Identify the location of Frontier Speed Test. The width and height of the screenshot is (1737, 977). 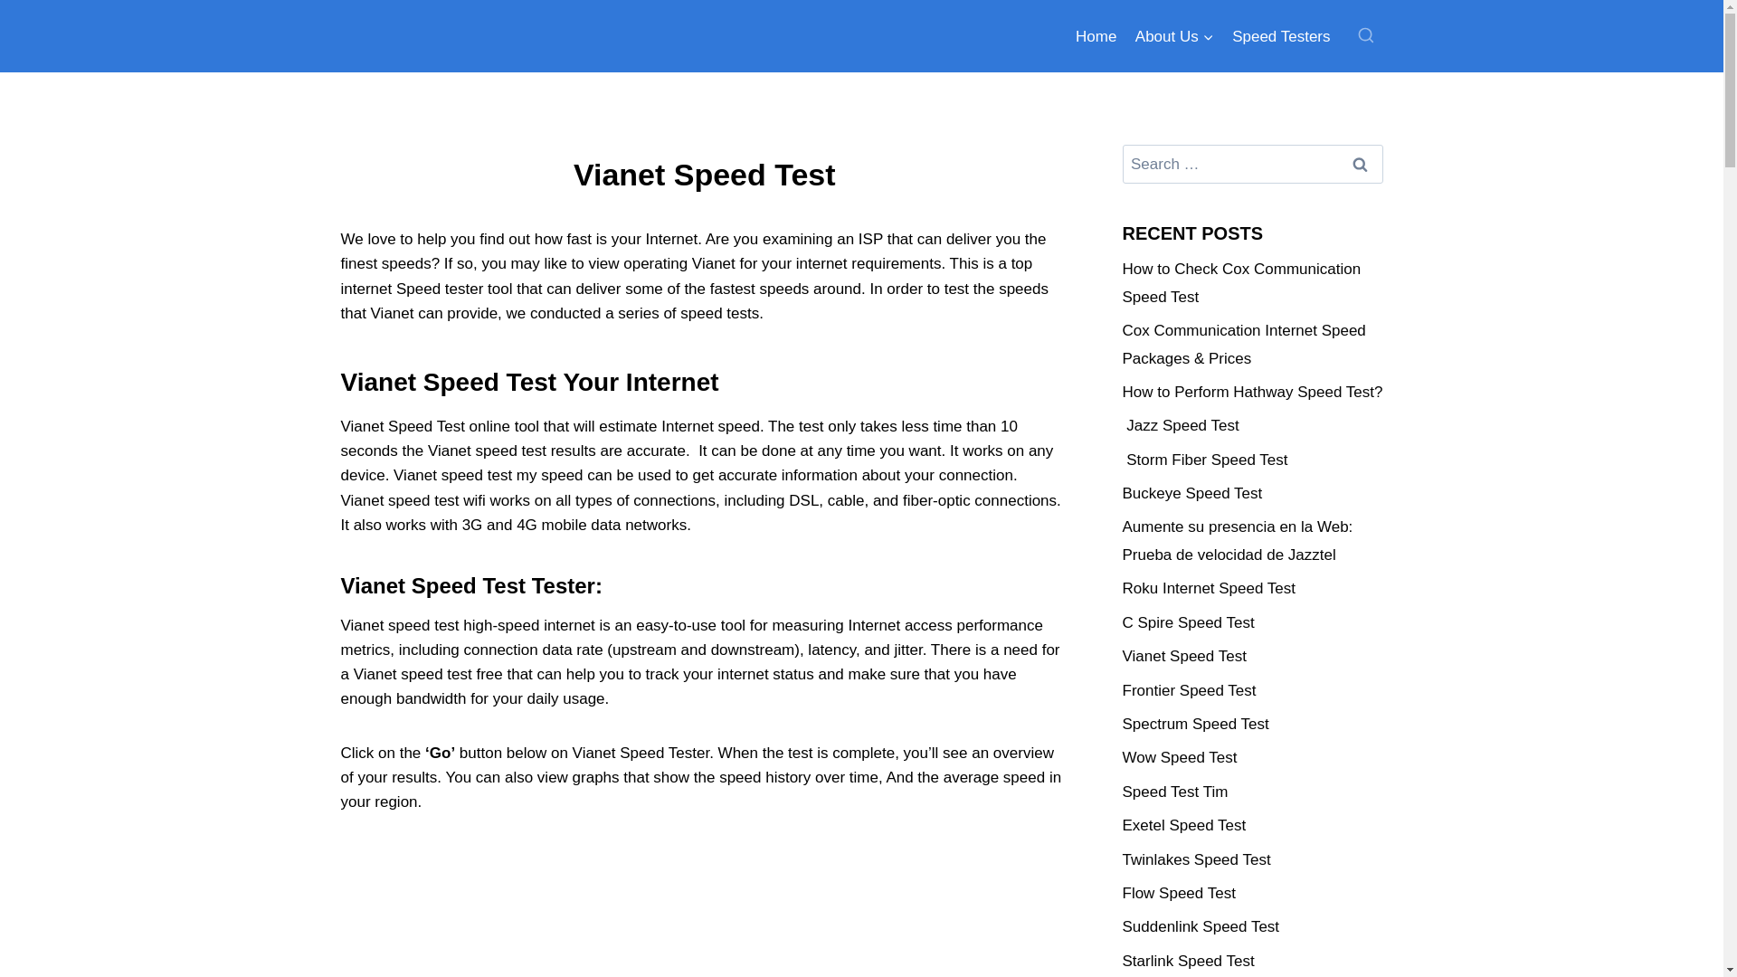
(1189, 690).